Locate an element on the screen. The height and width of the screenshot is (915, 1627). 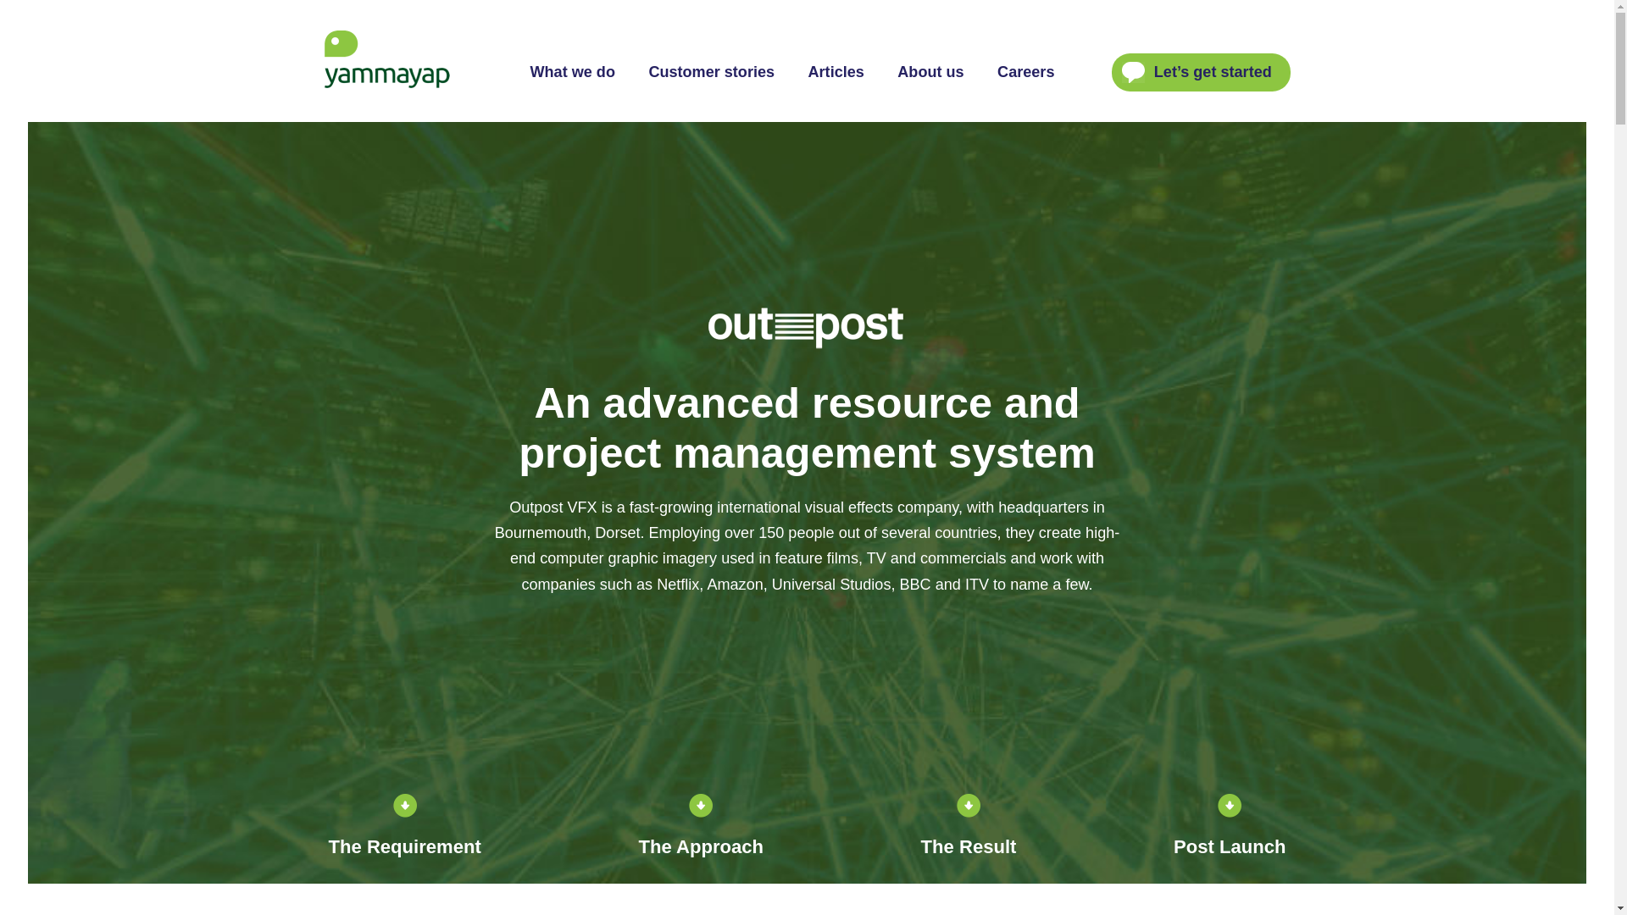
Post Launch is located at coordinates (1229, 826).